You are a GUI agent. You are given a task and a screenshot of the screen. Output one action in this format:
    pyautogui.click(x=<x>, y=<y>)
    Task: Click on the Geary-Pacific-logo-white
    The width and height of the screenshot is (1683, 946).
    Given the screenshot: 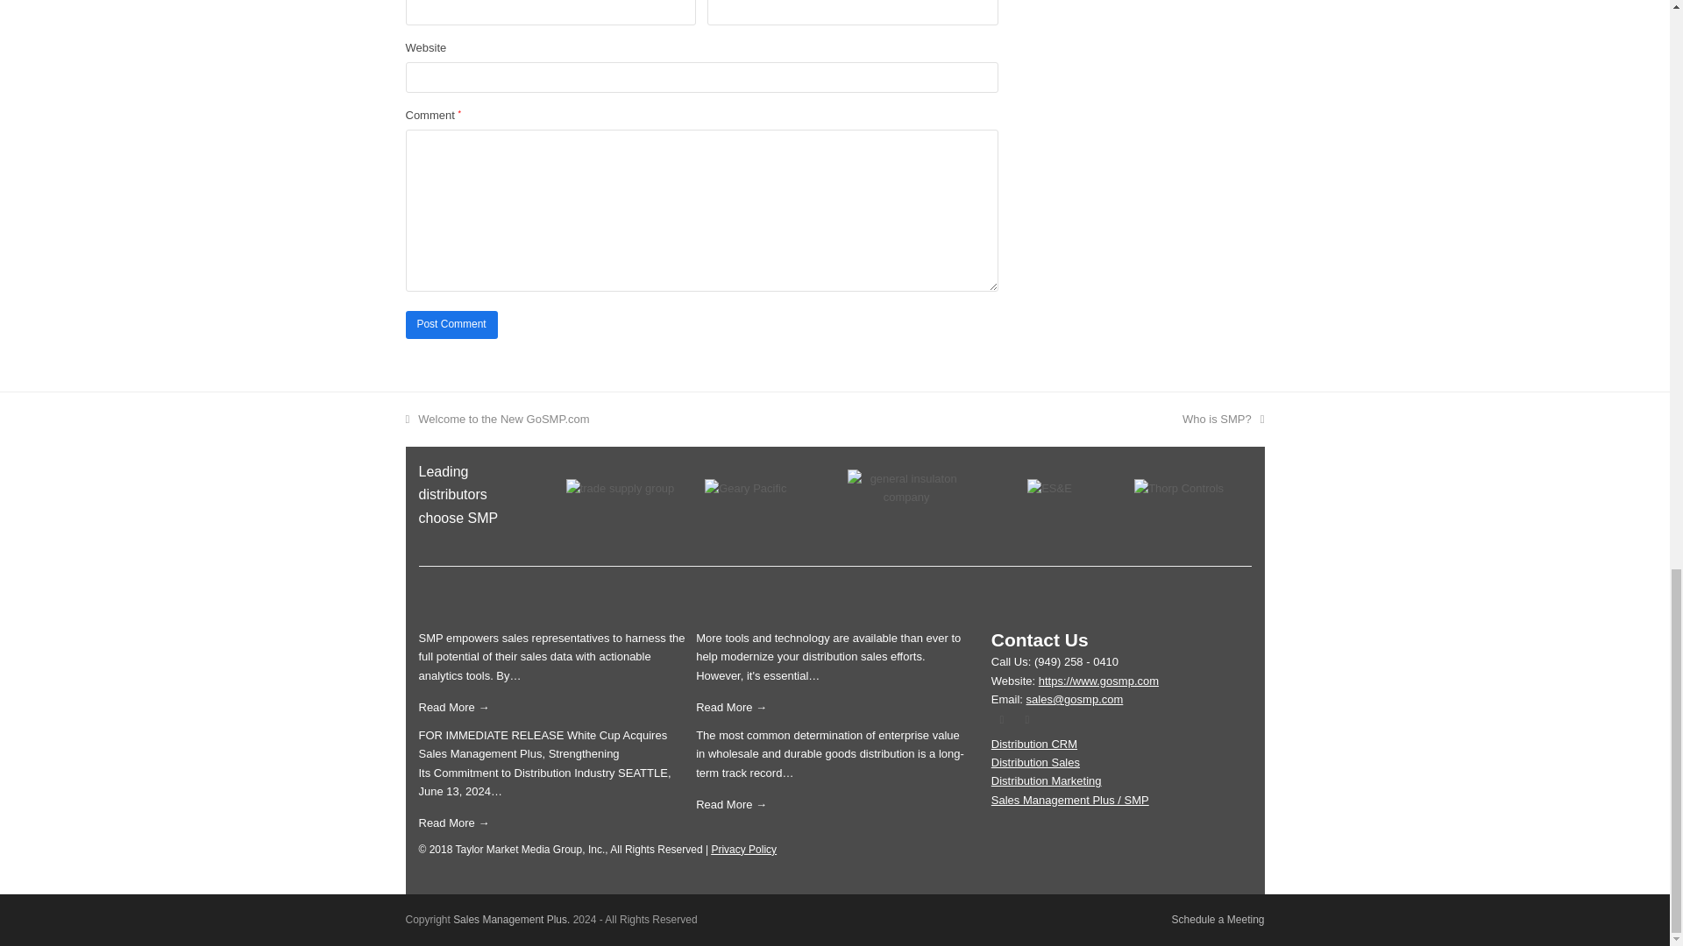 What is the action you would take?
    pyautogui.click(x=745, y=488)
    